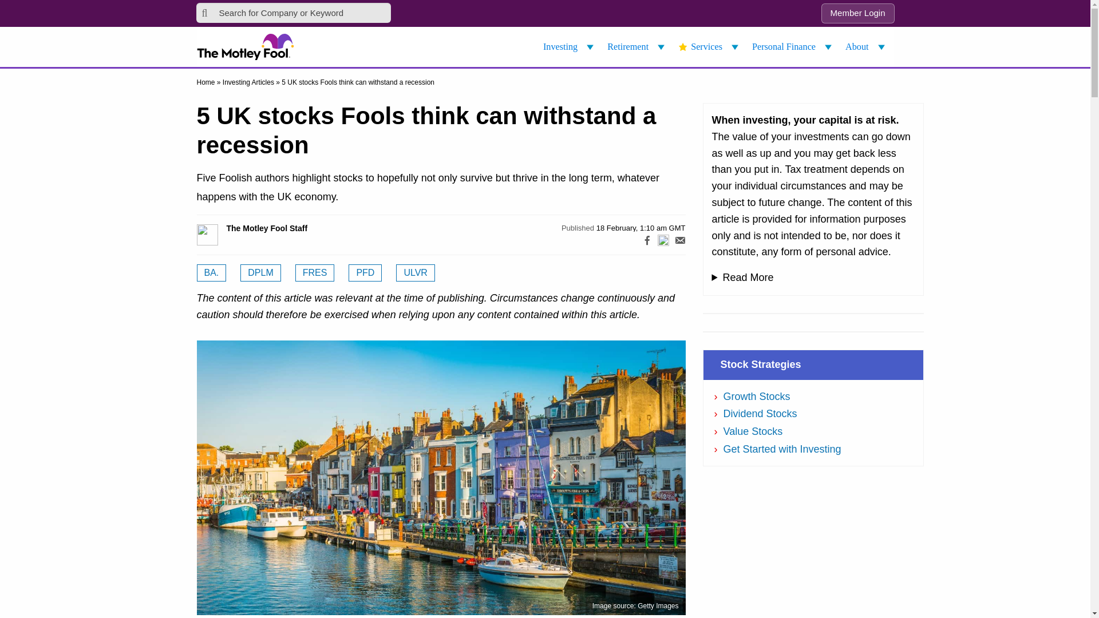 The height and width of the screenshot is (618, 1099). I want to click on Services, so click(710, 47).